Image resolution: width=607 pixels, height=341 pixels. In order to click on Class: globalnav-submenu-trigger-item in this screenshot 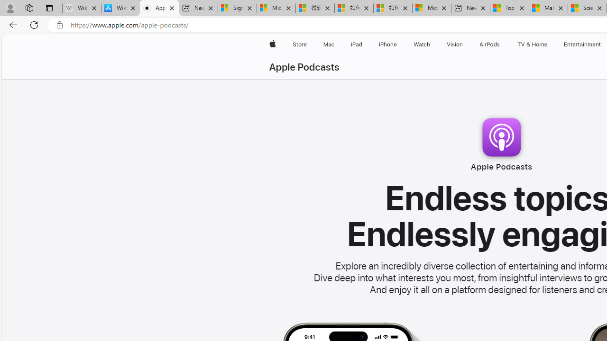, I will do `click(549, 45)`.